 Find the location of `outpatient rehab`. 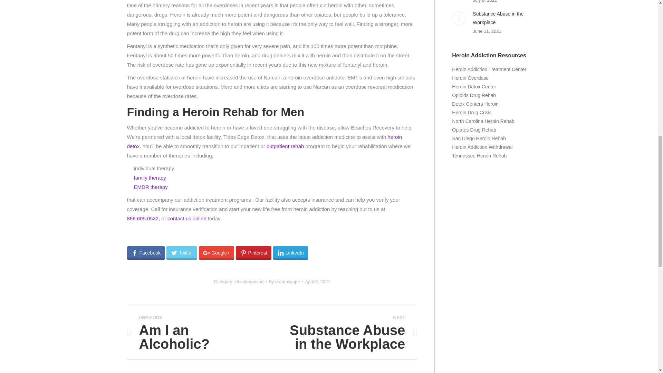

outpatient rehab is located at coordinates (291, 253).